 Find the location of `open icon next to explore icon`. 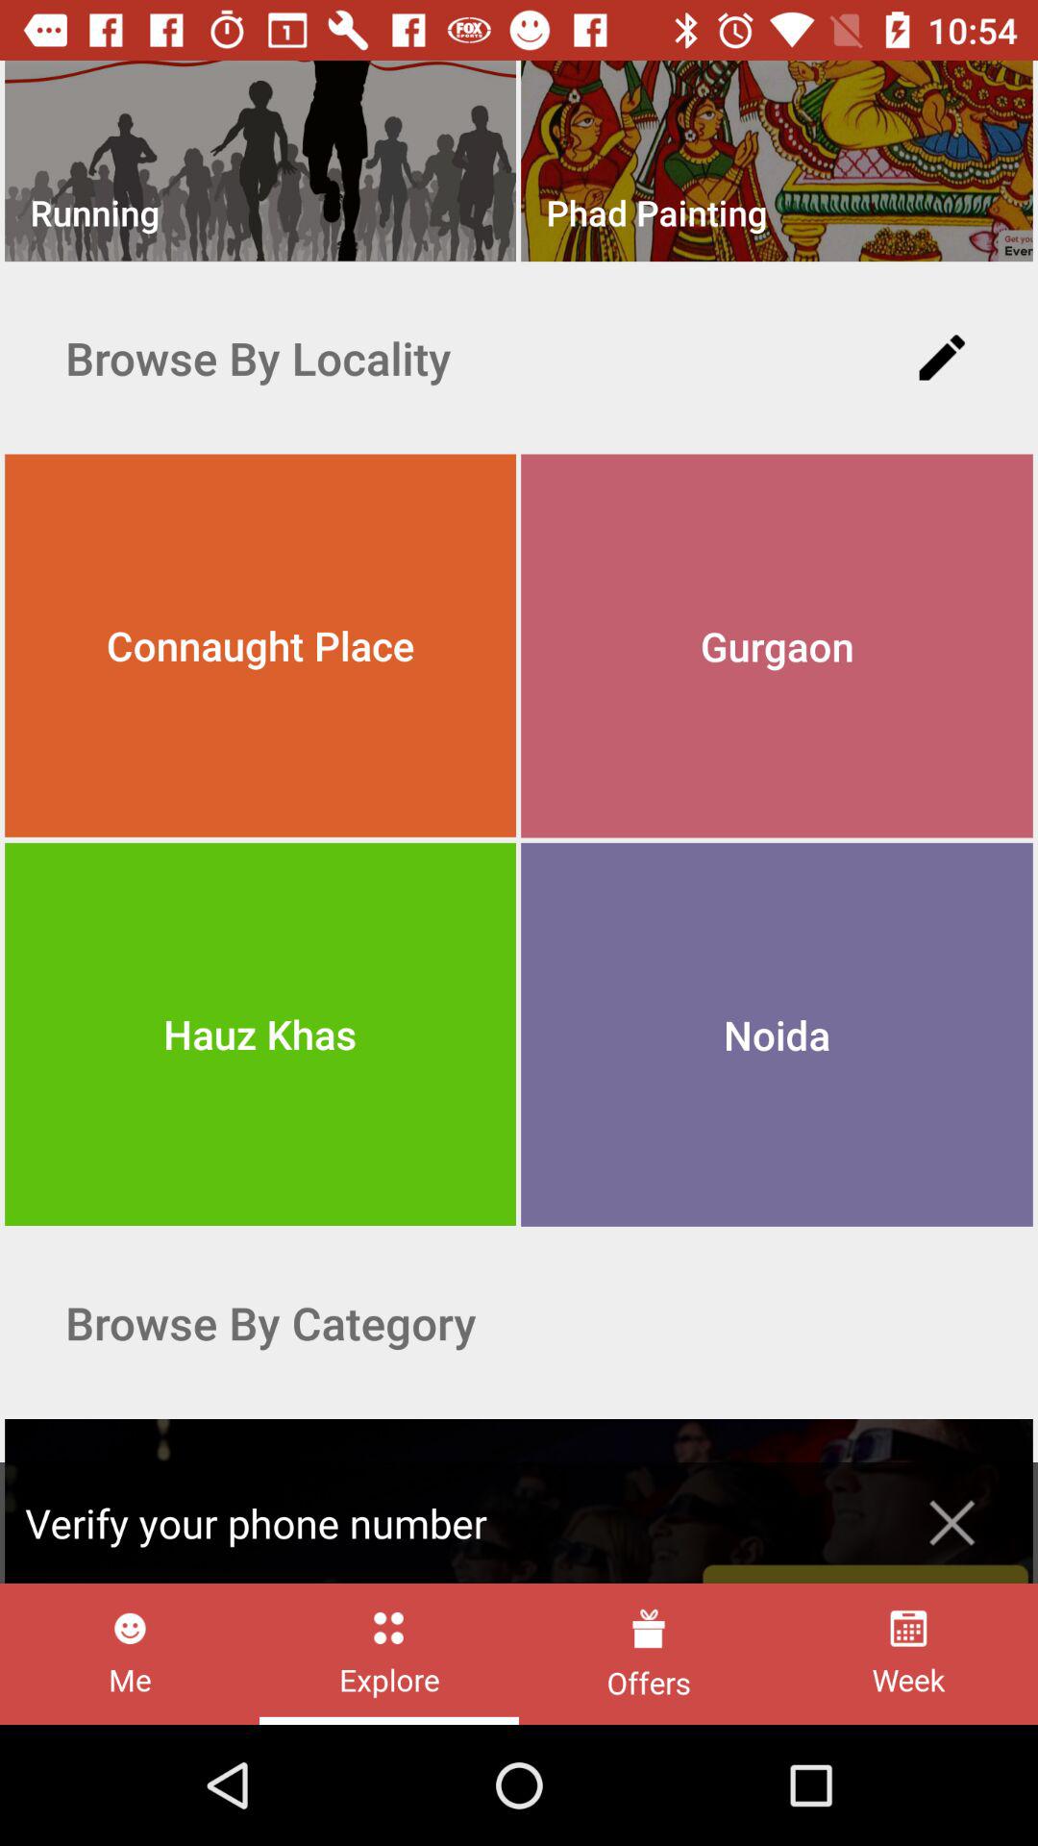

open icon next to explore icon is located at coordinates (129, 1654).